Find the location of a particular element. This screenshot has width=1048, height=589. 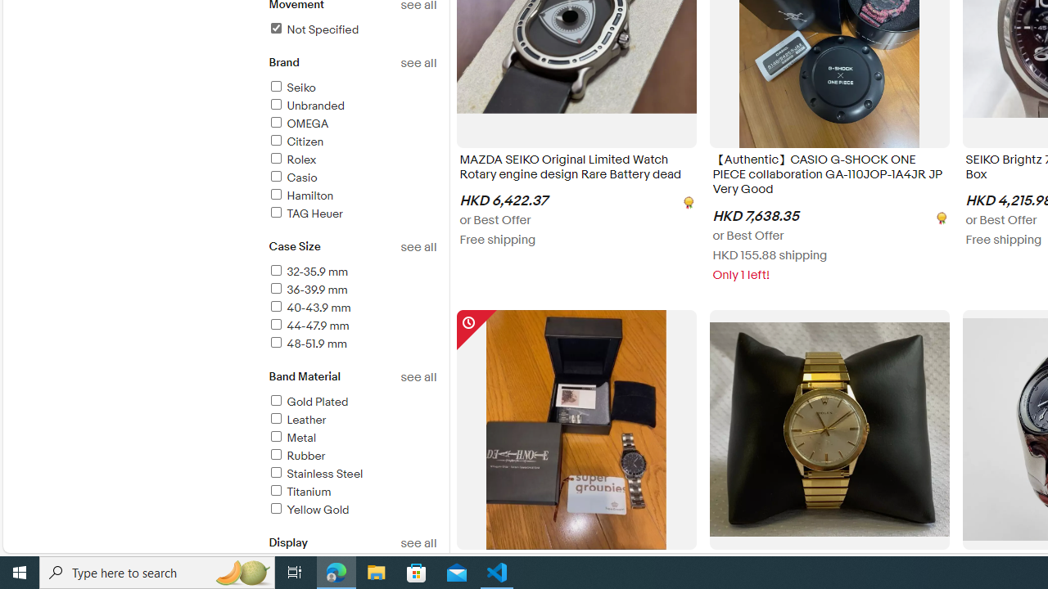

TAG Heuer is located at coordinates (352, 214).